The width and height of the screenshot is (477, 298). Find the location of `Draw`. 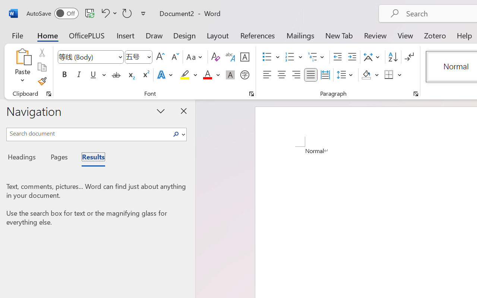

Draw is located at coordinates (154, 35).